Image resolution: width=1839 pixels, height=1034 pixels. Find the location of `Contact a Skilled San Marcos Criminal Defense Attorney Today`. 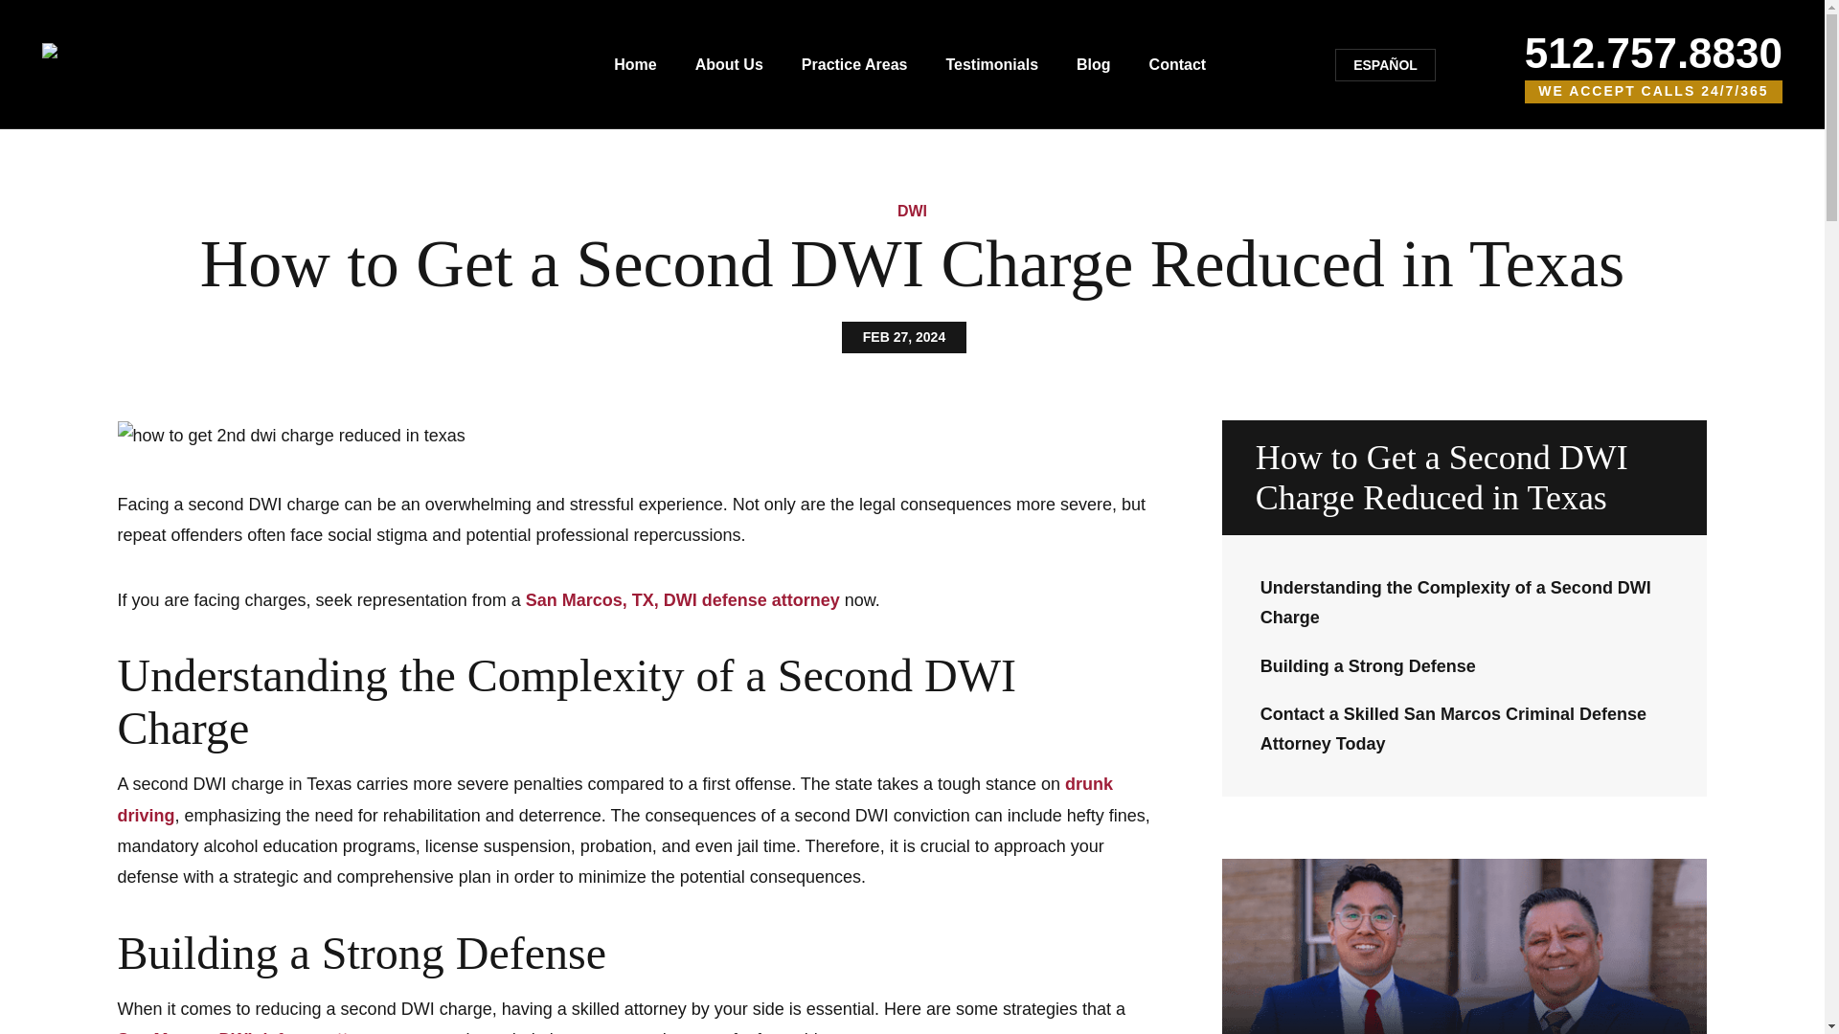

Contact a Skilled San Marcos Criminal Defense Attorney Today is located at coordinates (1452, 729).